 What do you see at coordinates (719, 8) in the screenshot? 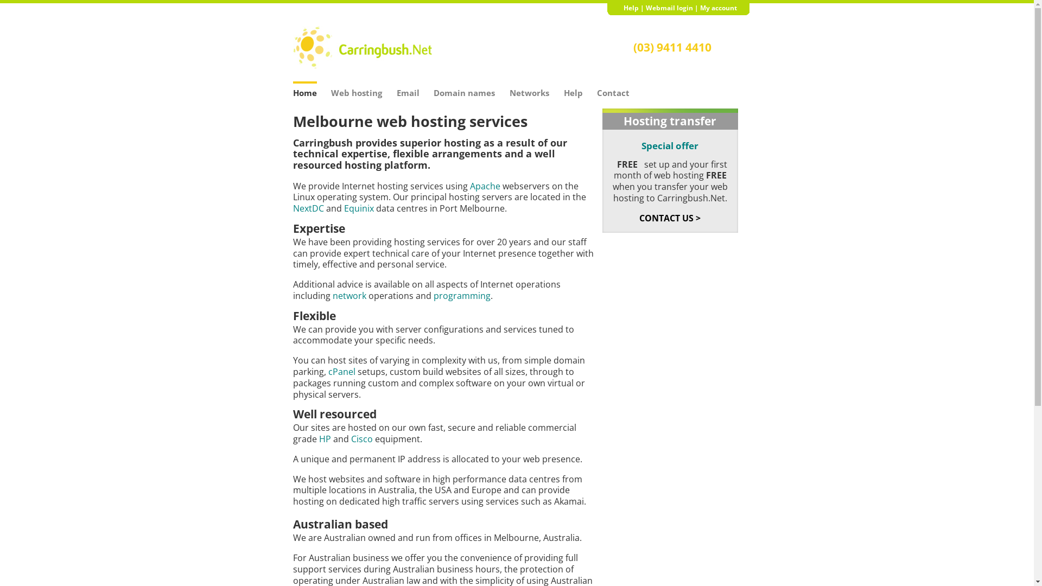
I see `My account` at bounding box center [719, 8].